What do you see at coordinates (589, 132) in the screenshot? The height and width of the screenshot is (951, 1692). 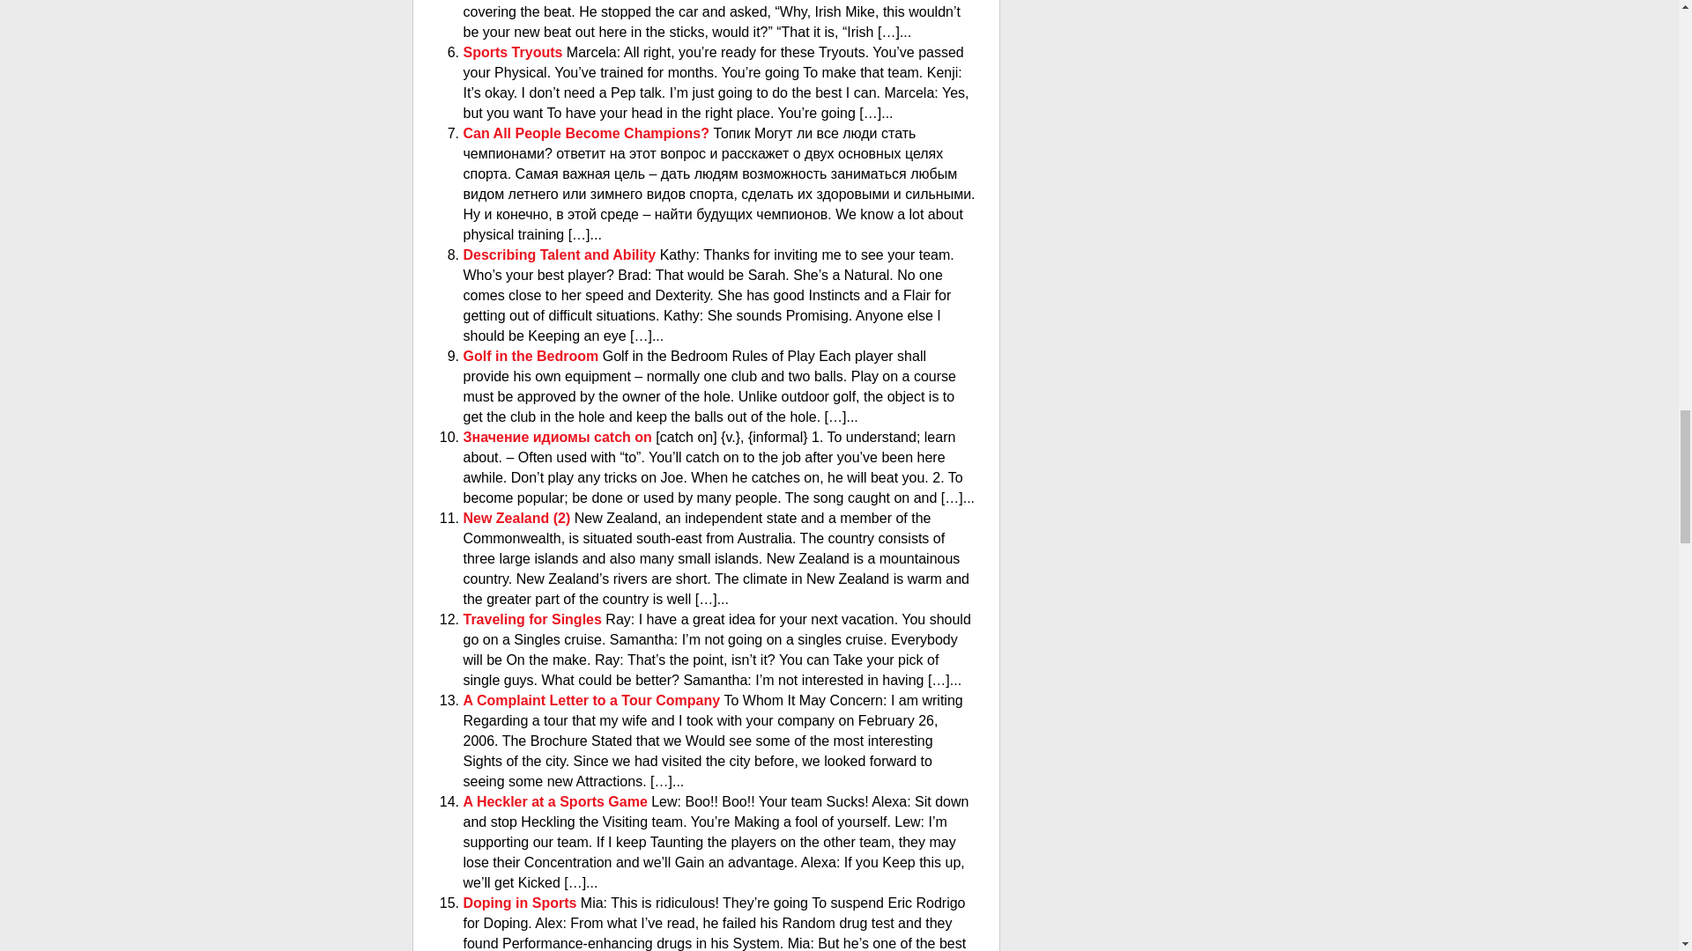 I see `Can All People Become Champions?` at bounding box center [589, 132].